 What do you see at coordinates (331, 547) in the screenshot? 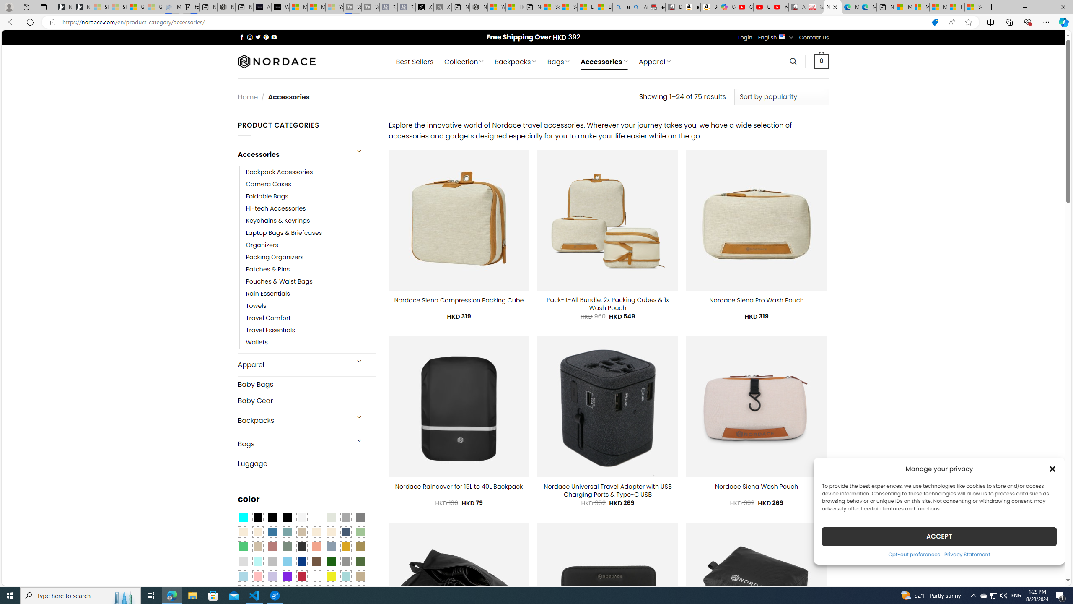
I see `Dusty Blue` at bounding box center [331, 547].